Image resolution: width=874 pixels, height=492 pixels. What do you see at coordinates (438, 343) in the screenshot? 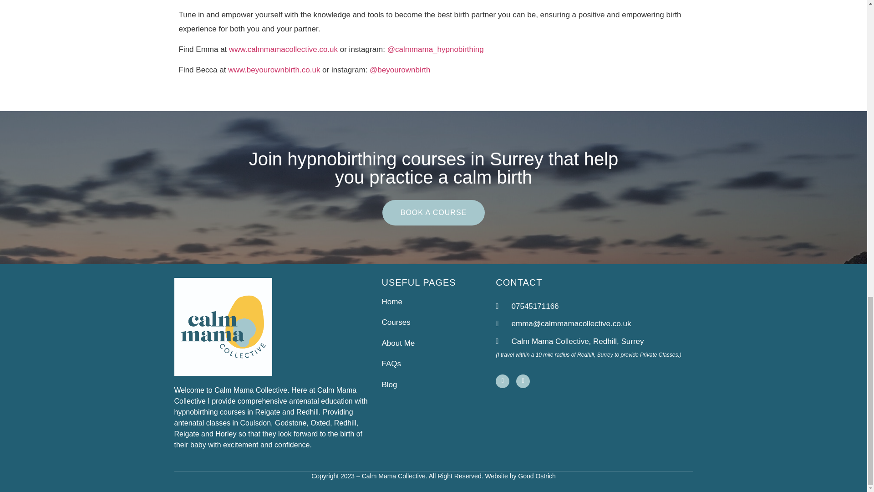
I see `About Me` at bounding box center [438, 343].